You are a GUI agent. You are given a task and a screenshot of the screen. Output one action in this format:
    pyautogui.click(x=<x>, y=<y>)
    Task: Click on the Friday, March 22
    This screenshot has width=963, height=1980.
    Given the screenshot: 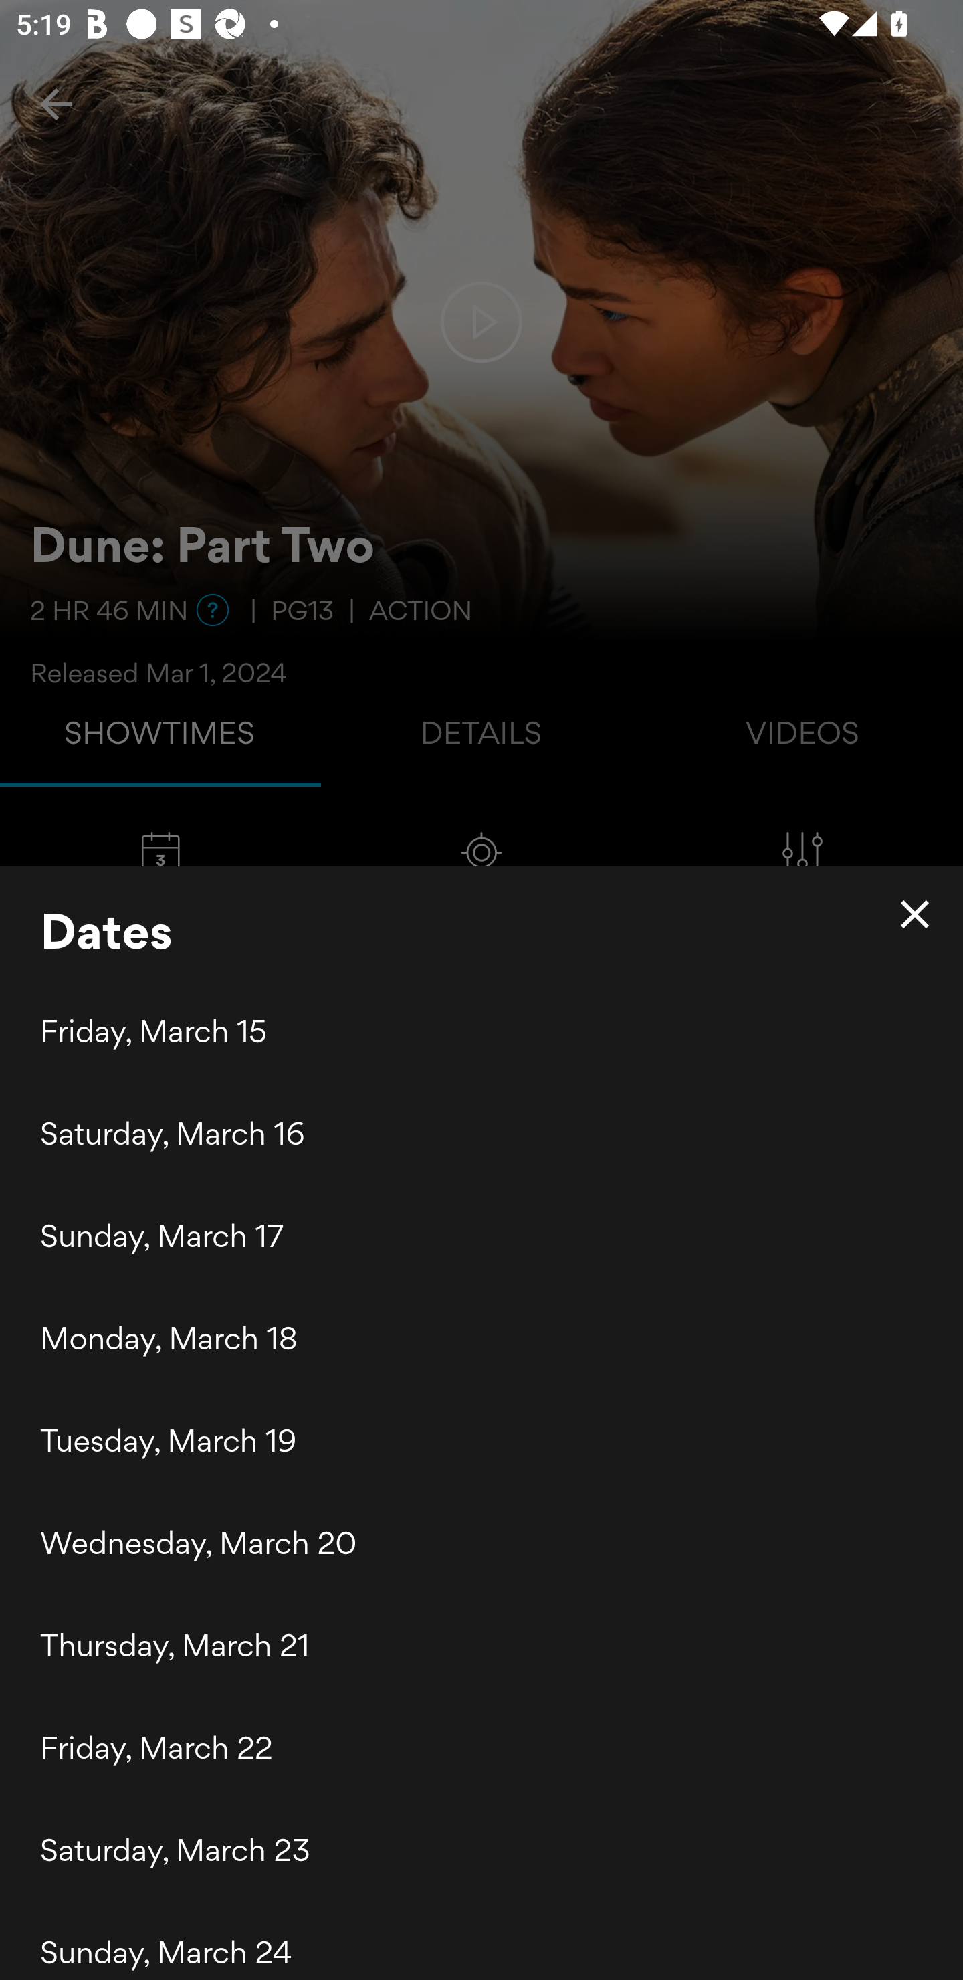 What is the action you would take?
    pyautogui.click(x=481, y=1747)
    